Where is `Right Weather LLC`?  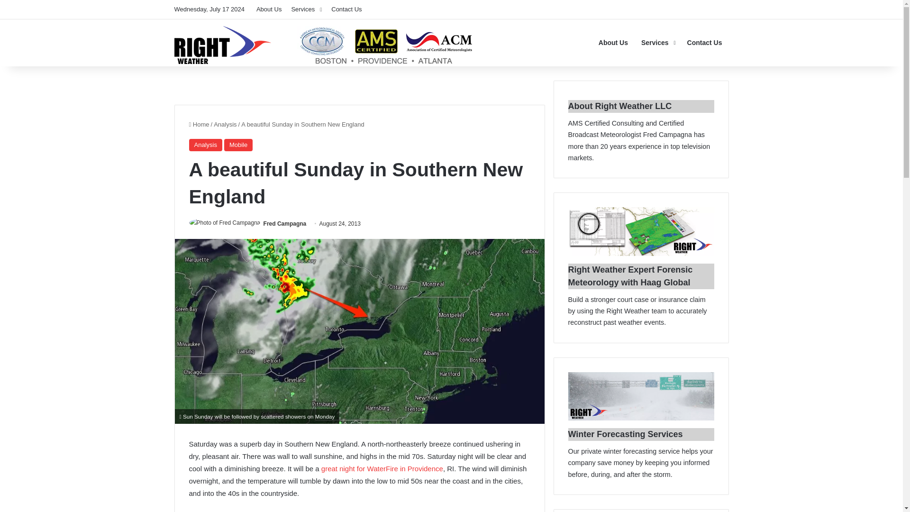
Right Weather LLC is located at coordinates (324, 45).